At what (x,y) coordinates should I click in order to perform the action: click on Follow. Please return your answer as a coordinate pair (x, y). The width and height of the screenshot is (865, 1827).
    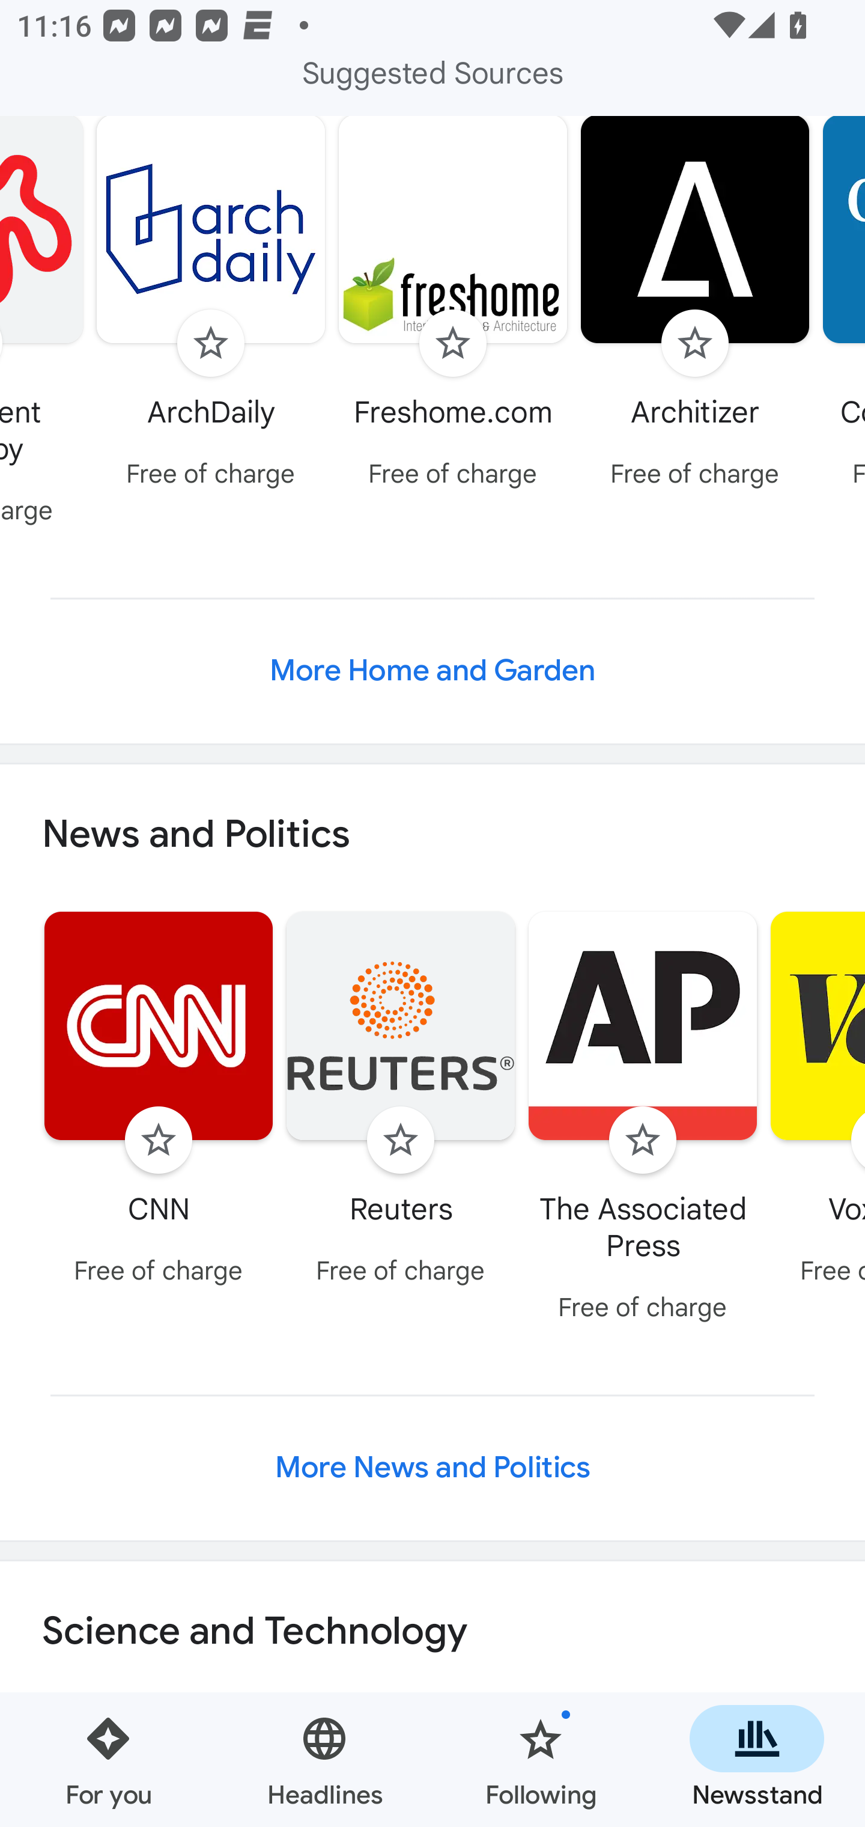
    Looking at the image, I should click on (694, 343).